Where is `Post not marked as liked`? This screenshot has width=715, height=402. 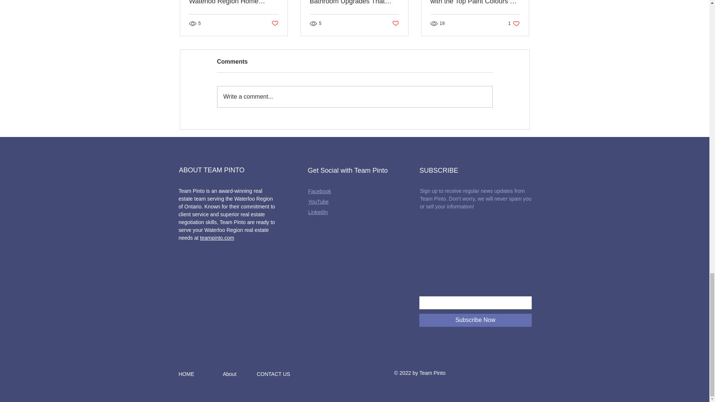 Post not marked as liked is located at coordinates (274, 23).